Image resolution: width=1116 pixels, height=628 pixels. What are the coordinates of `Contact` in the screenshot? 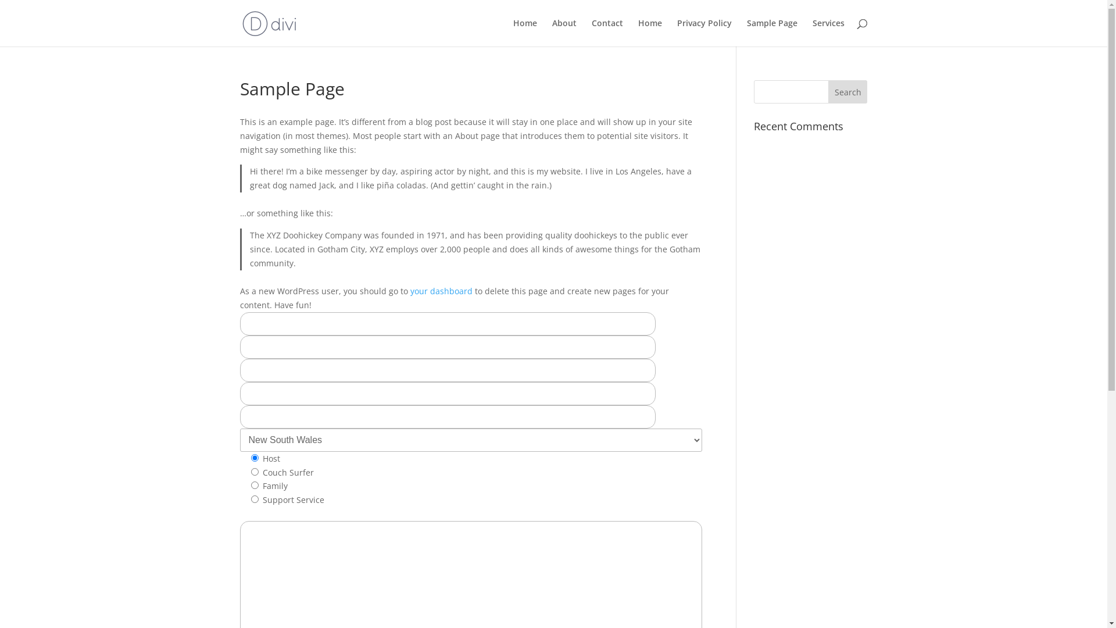 It's located at (607, 33).